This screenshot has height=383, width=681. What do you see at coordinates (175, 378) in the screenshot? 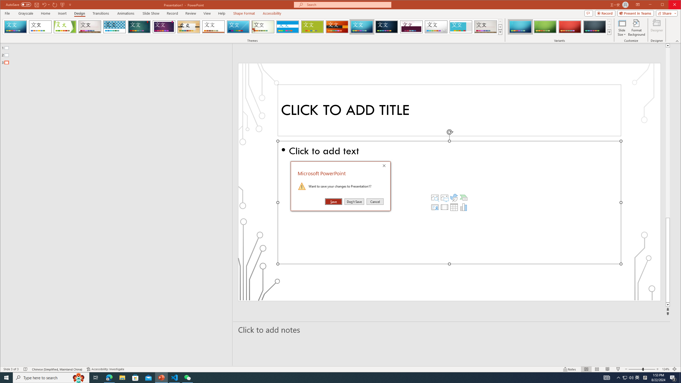
I see `Visual Studio Code - 1 running window` at bounding box center [175, 378].